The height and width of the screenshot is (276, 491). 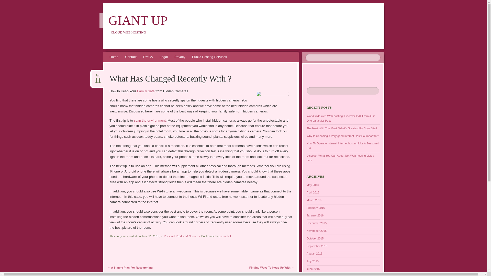 What do you see at coordinates (106, 63) in the screenshot?
I see `Skip to content` at bounding box center [106, 63].